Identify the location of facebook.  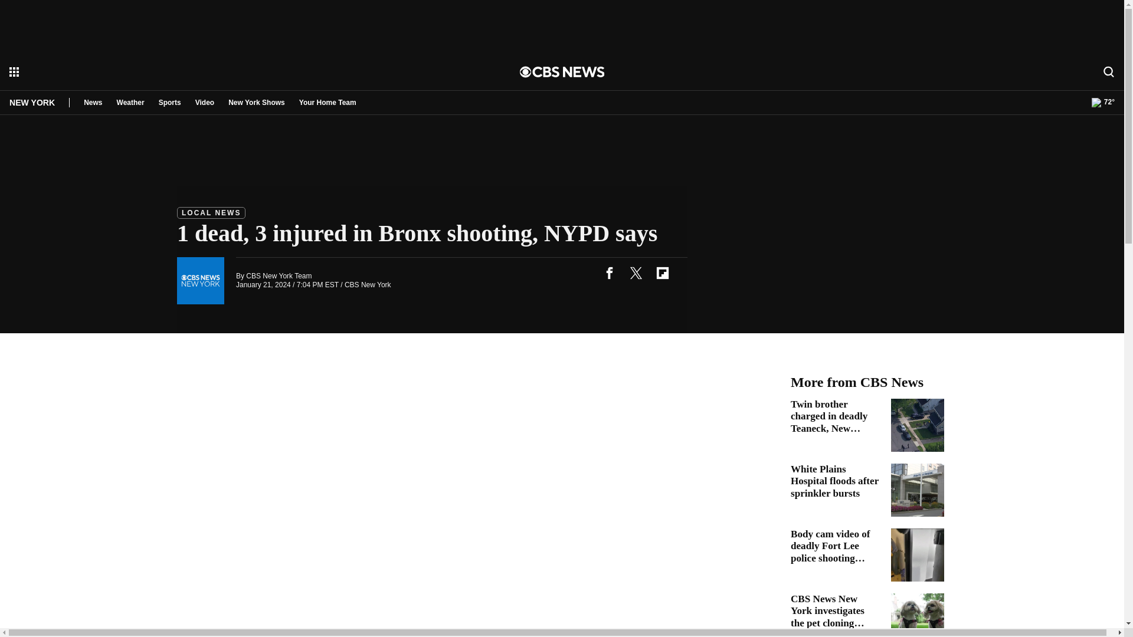
(609, 272).